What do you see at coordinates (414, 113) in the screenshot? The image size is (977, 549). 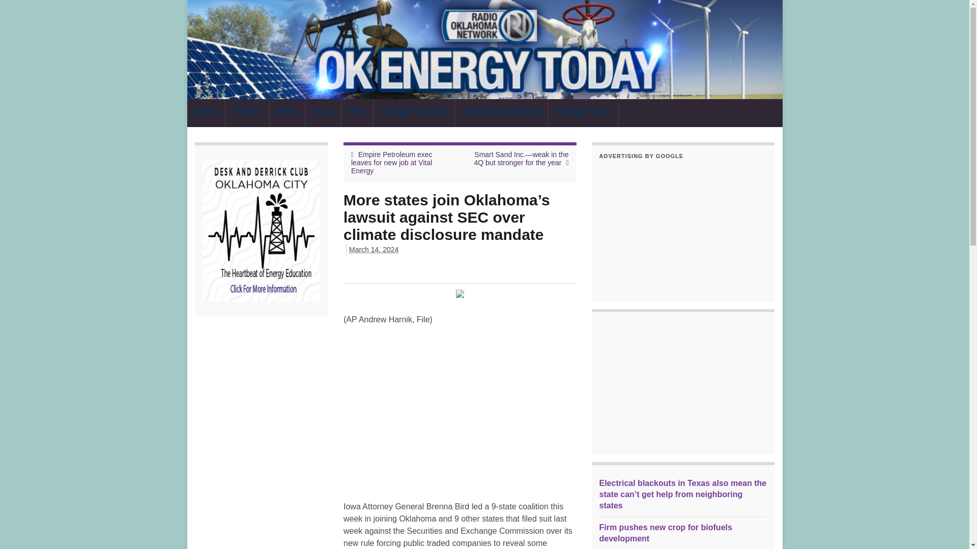 I see `Energy Podcasts` at bounding box center [414, 113].